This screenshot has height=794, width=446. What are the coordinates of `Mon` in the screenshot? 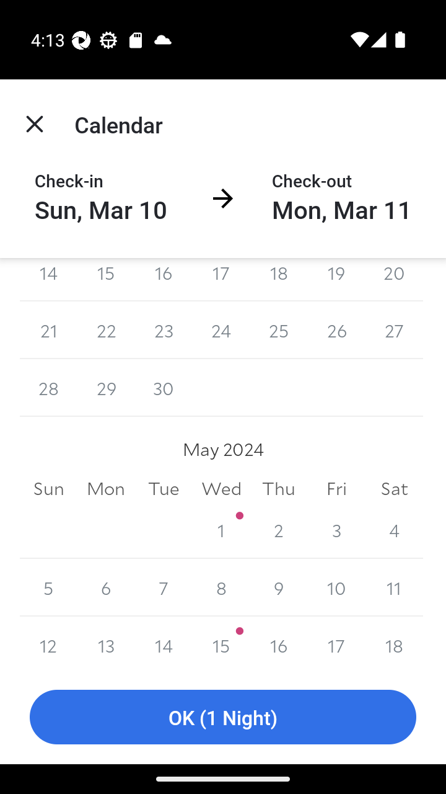 It's located at (107, 488).